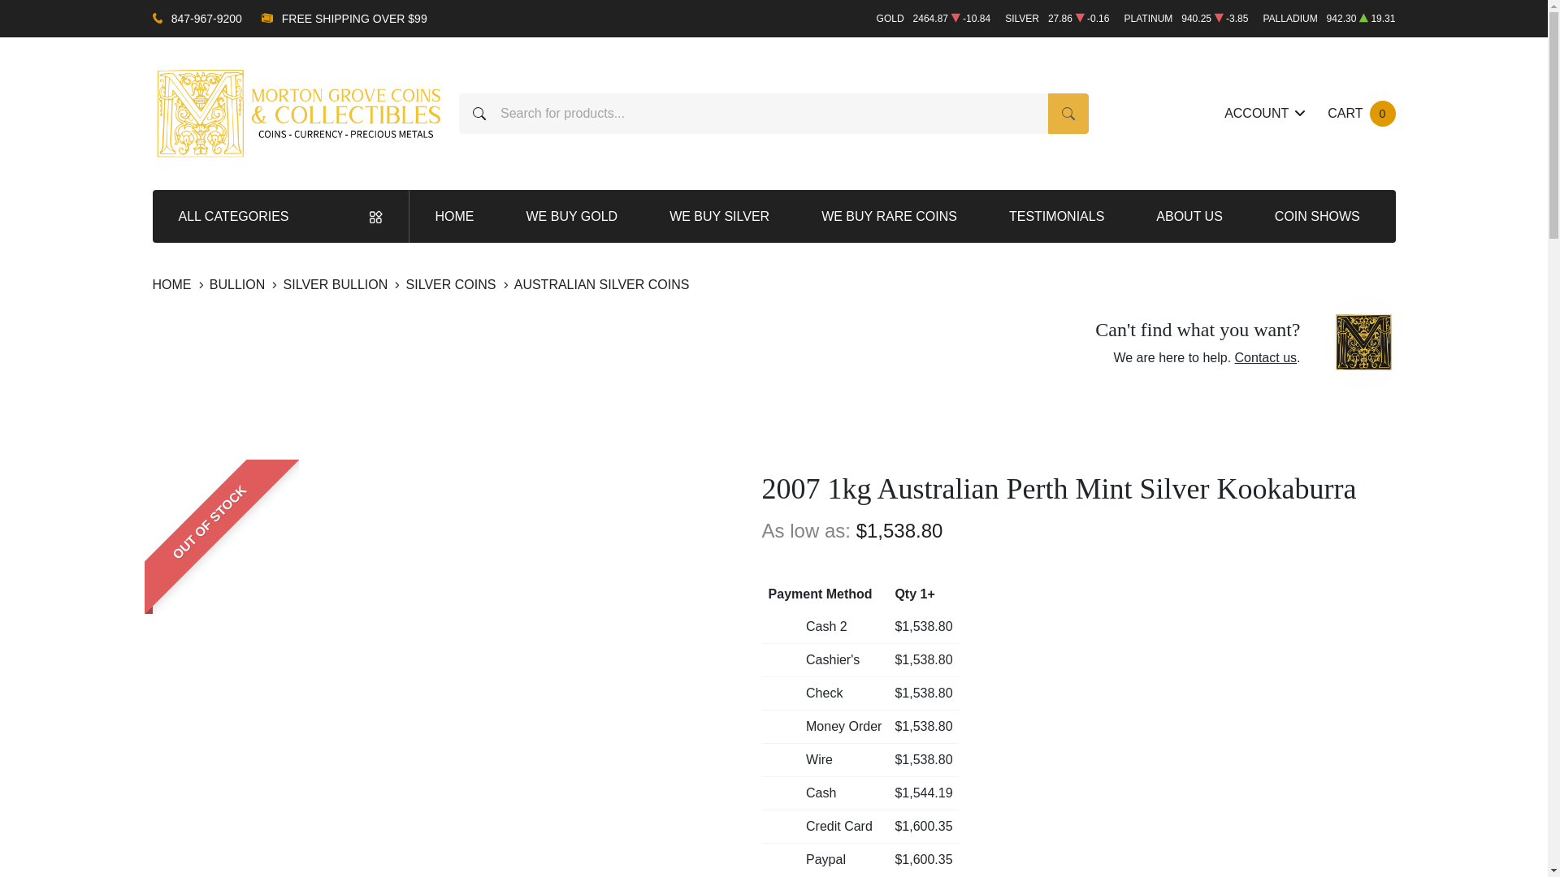  What do you see at coordinates (889, 216) in the screenshot?
I see `SEARCH` at bounding box center [889, 216].